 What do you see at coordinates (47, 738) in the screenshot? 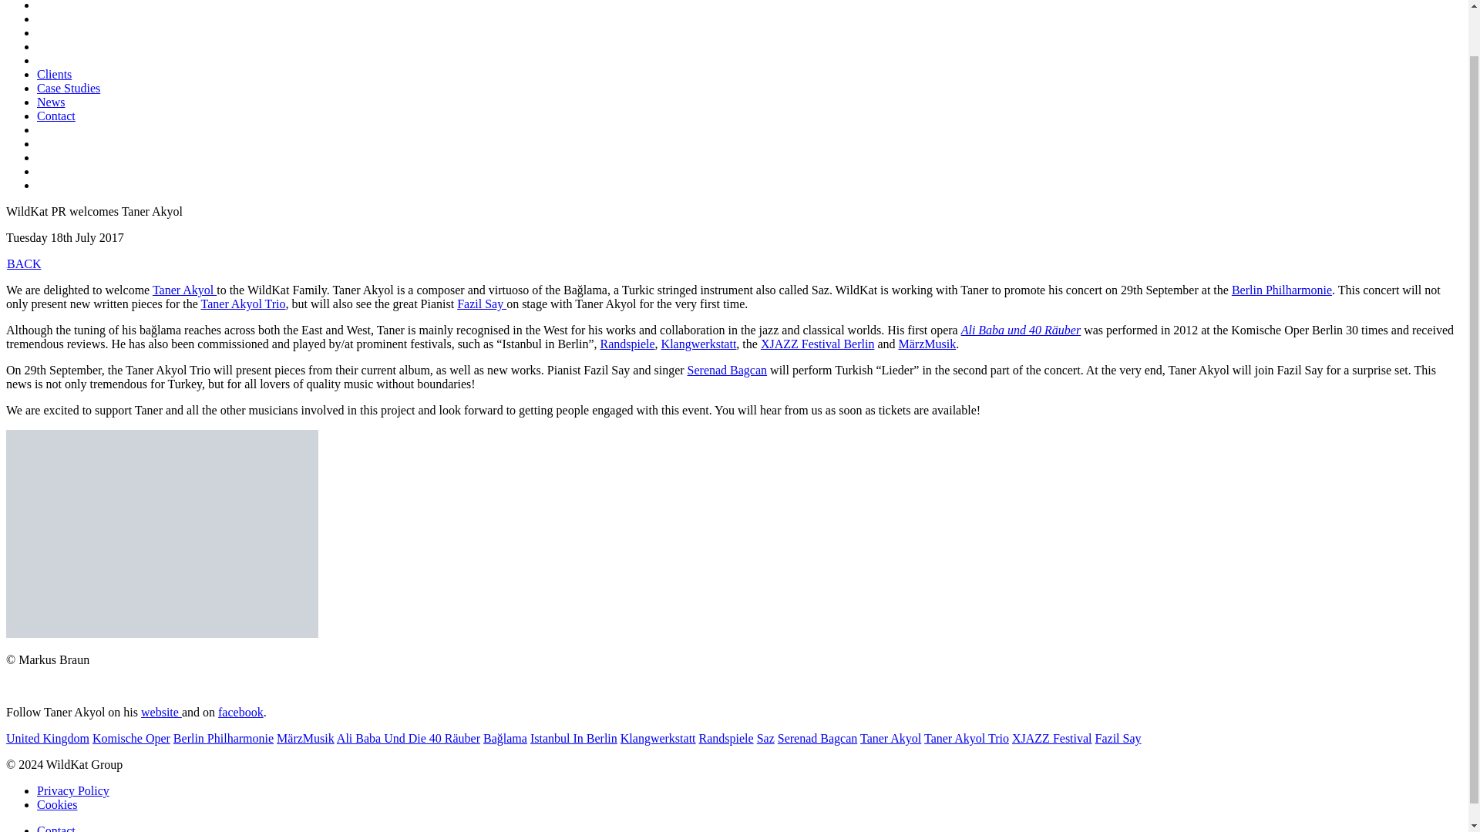
I see `United Kingdom` at bounding box center [47, 738].